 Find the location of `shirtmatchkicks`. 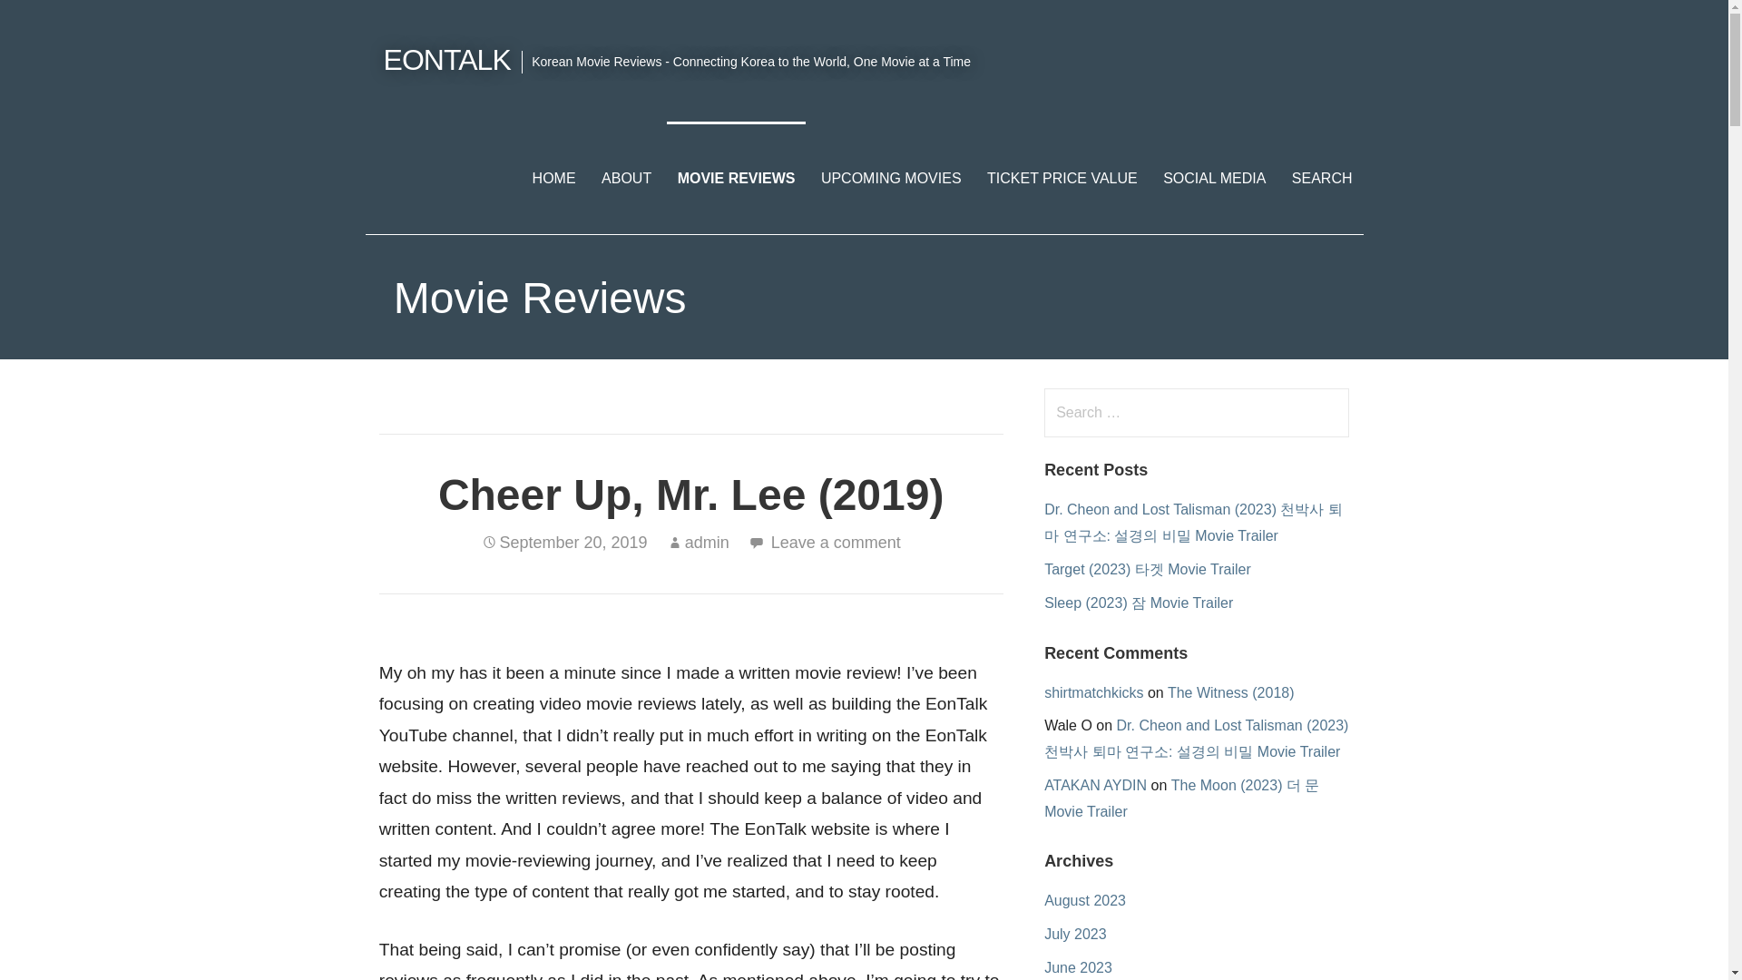

shirtmatchkicks is located at coordinates (1092, 691).